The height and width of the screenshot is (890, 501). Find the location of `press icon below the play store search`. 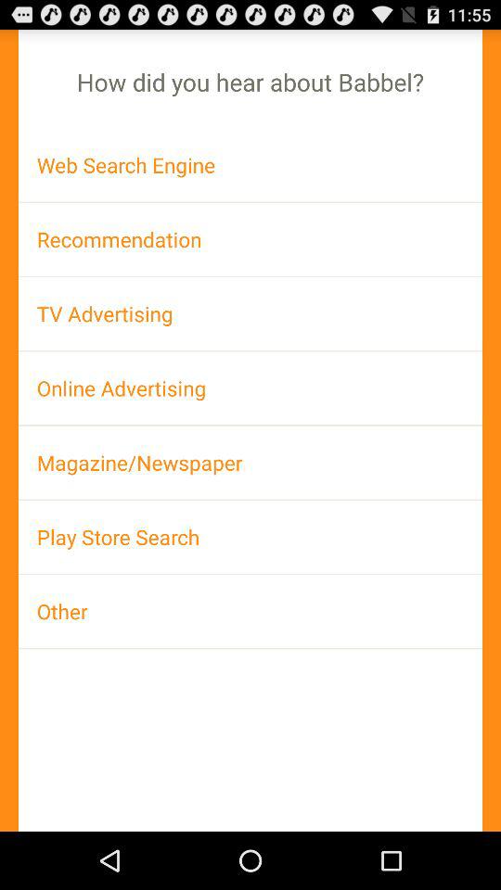

press icon below the play store search is located at coordinates (250, 611).